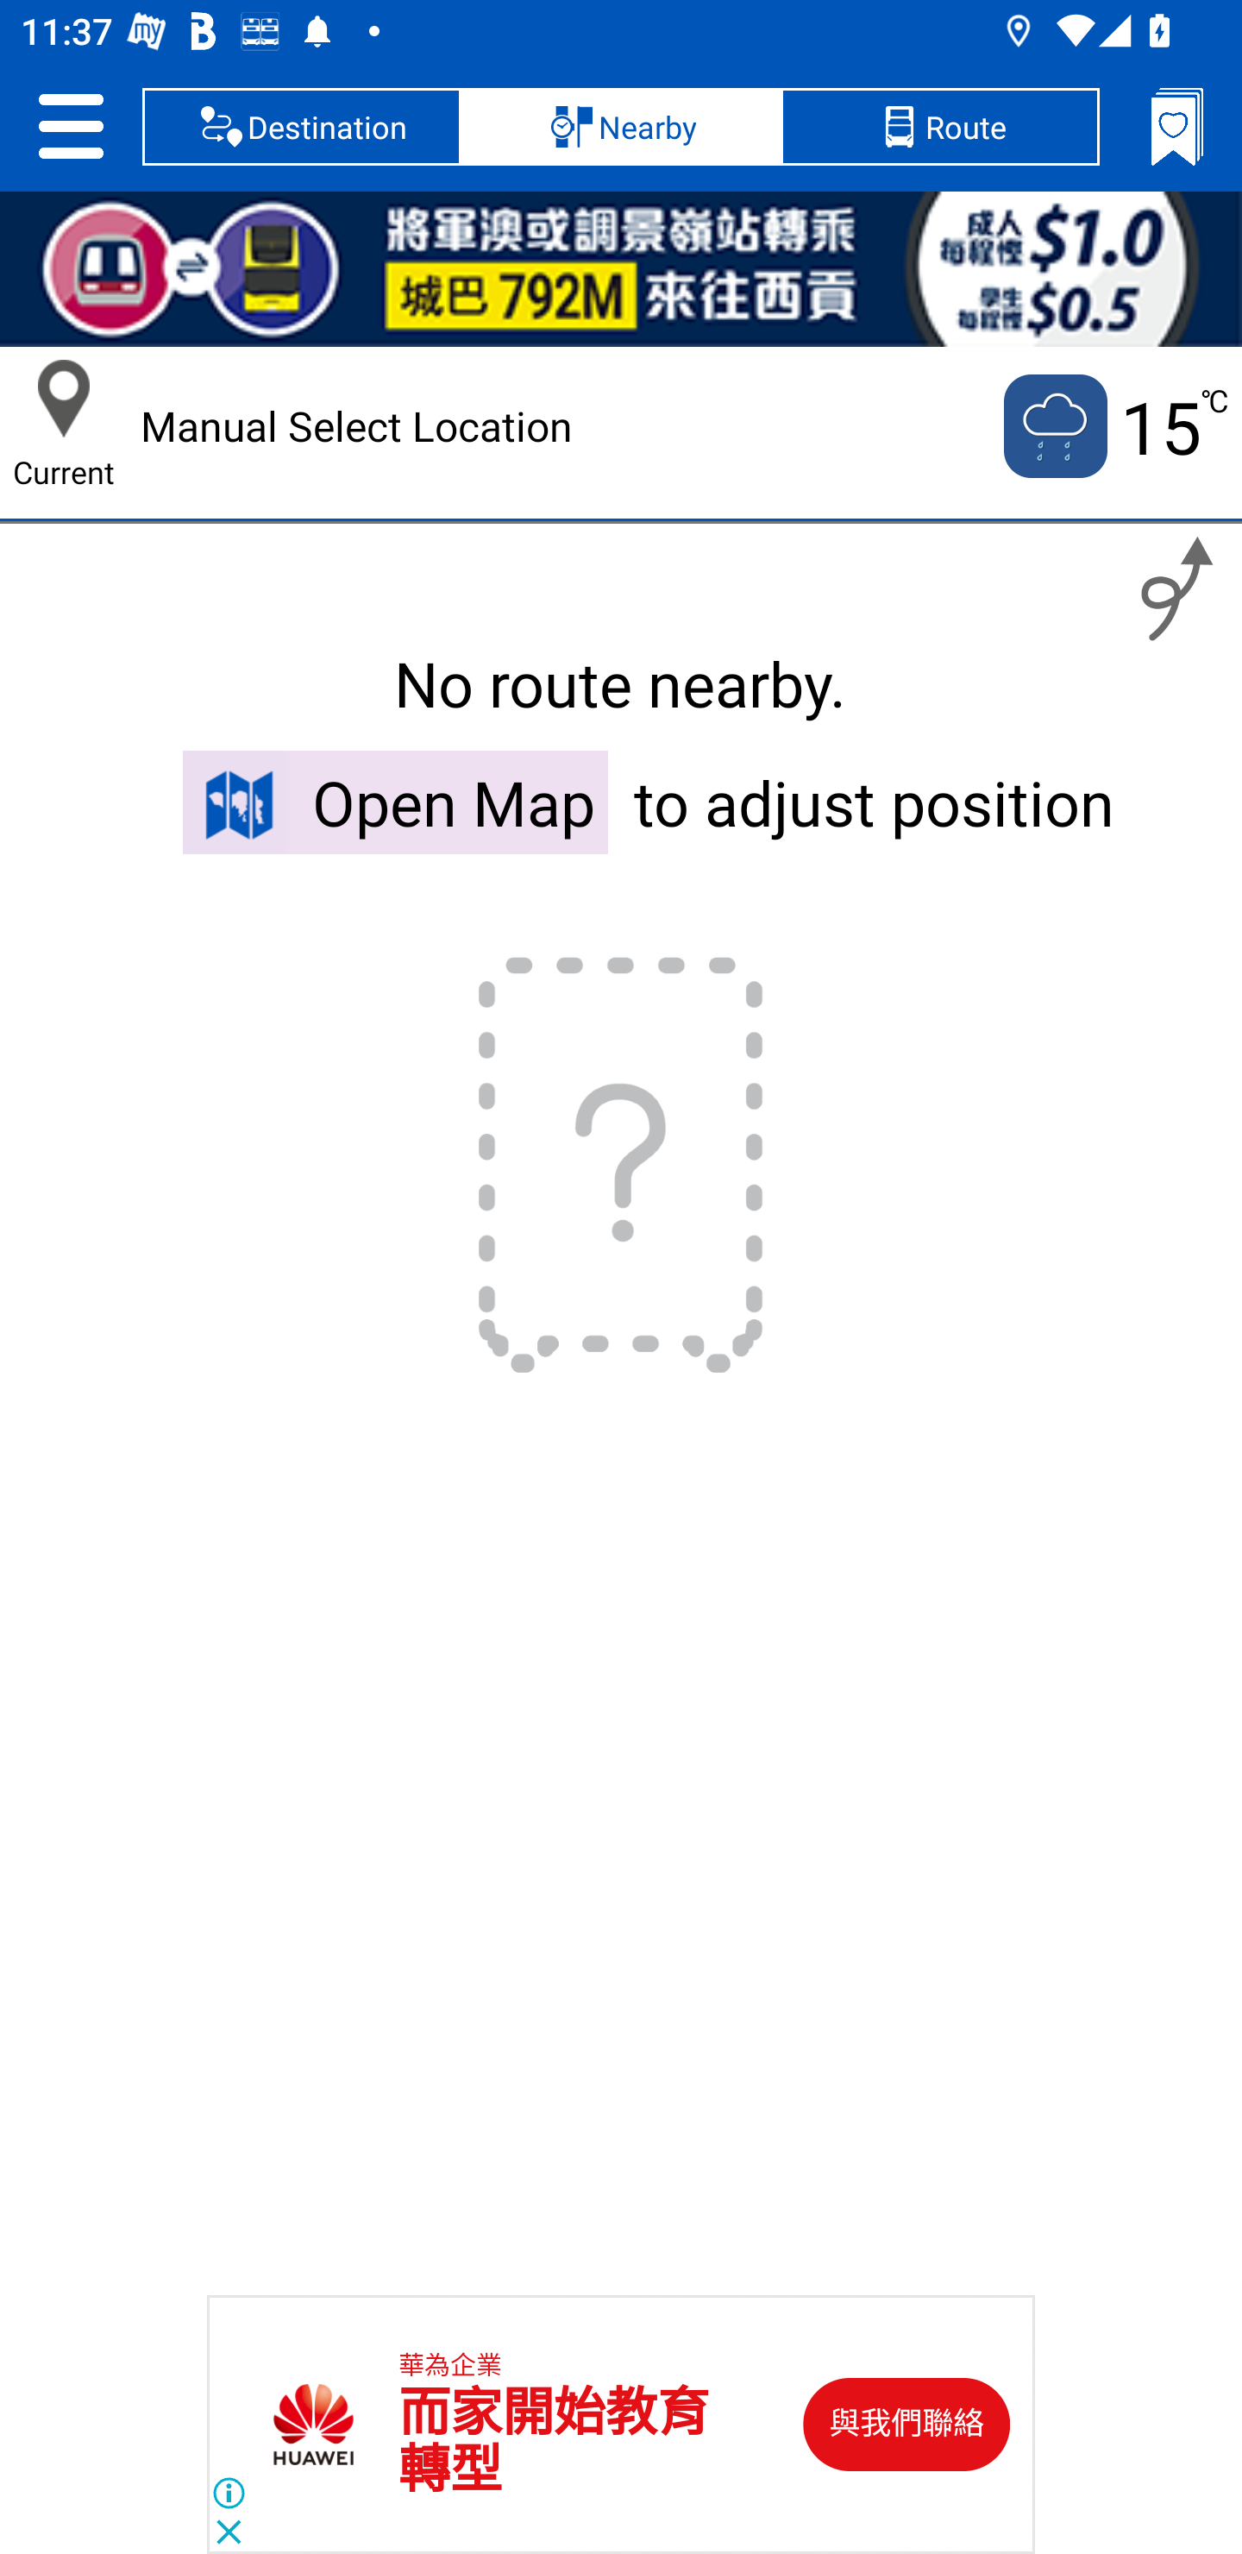  I want to click on Current temputure is  15  no 15 ℃, so click(1113, 426).